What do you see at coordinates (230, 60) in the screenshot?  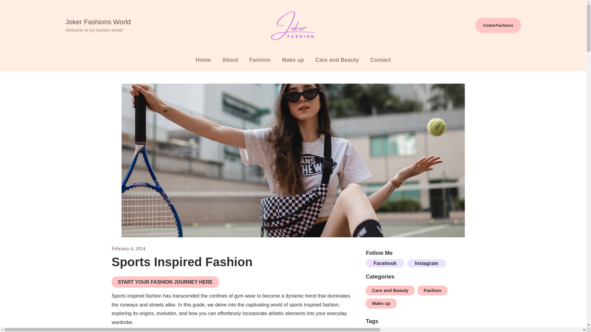 I see `About` at bounding box center [230, 60].